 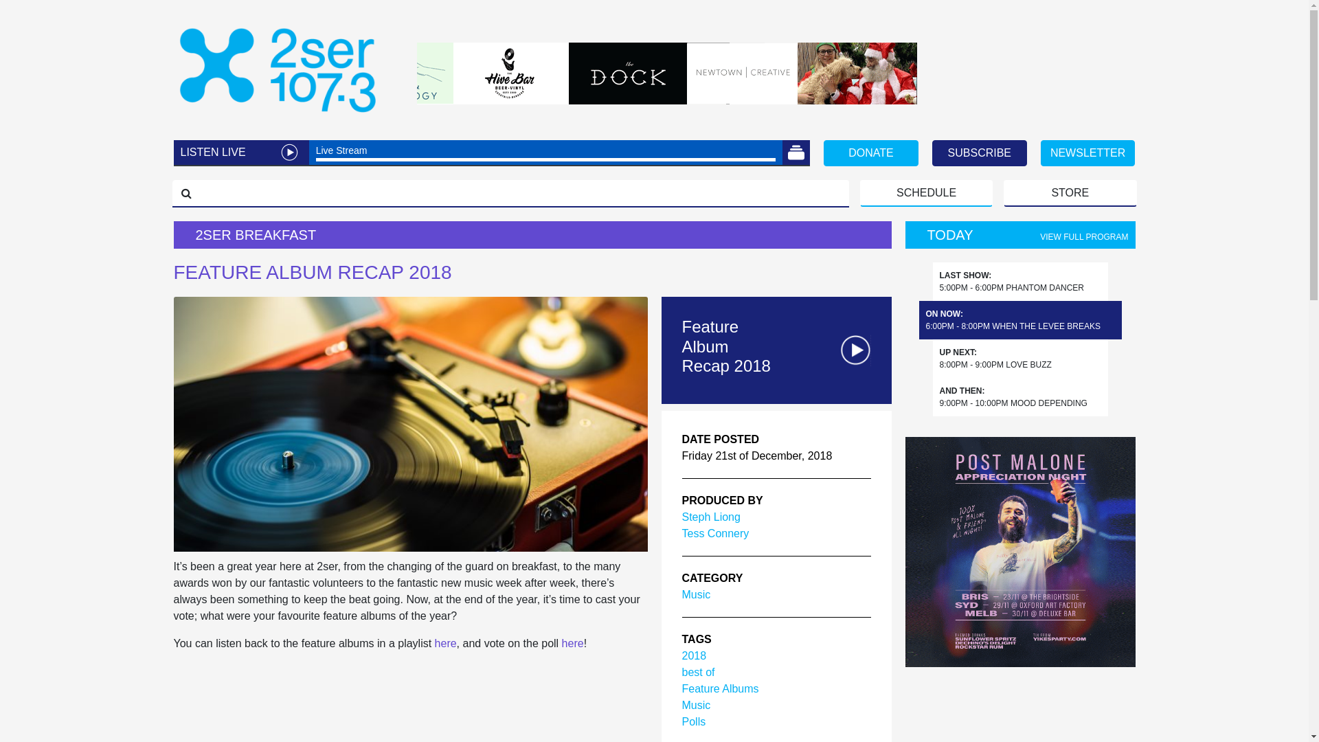 What do you see at coordinates (729, 347) in the screenshot?
I see `Feature Album Recap 2018` at bounding box center [729, 347].